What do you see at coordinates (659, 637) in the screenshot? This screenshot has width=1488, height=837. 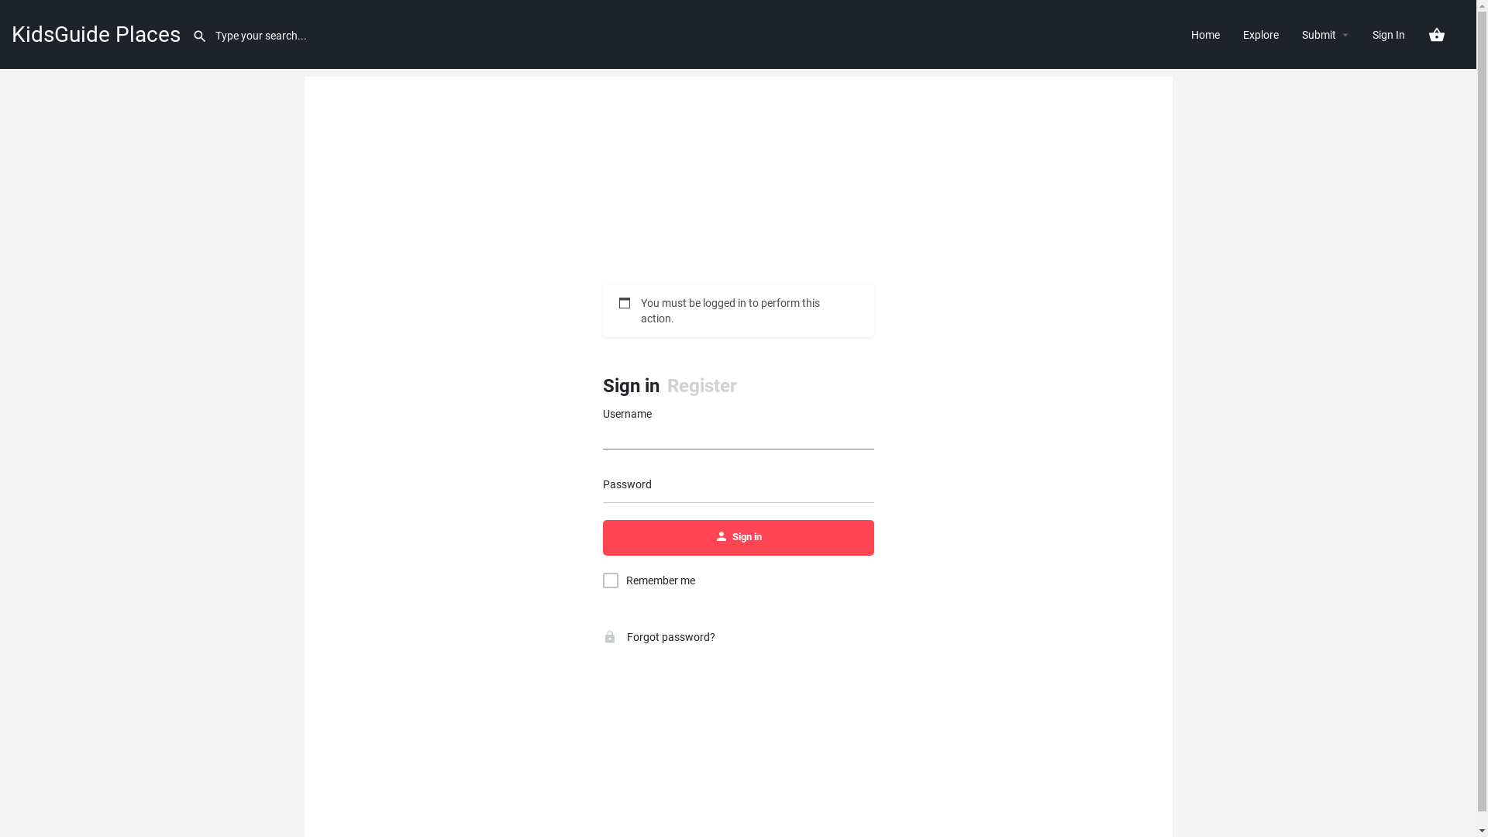 I see `Forgot password?` at bounding box center [659, 637].